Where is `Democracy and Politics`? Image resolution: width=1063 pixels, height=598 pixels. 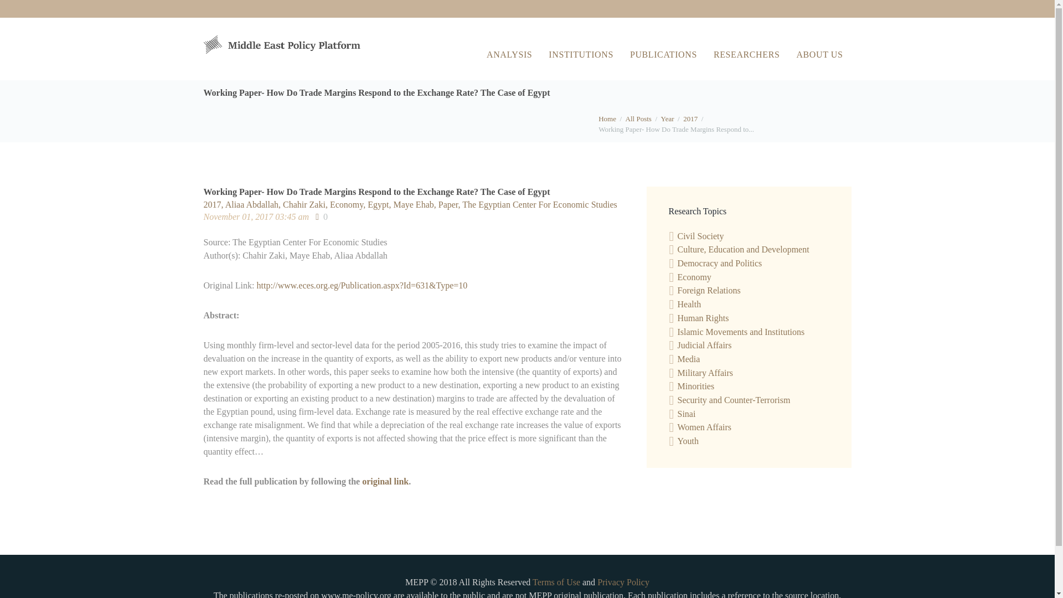
Democracy and Politics is located at coordinates (720, 262).